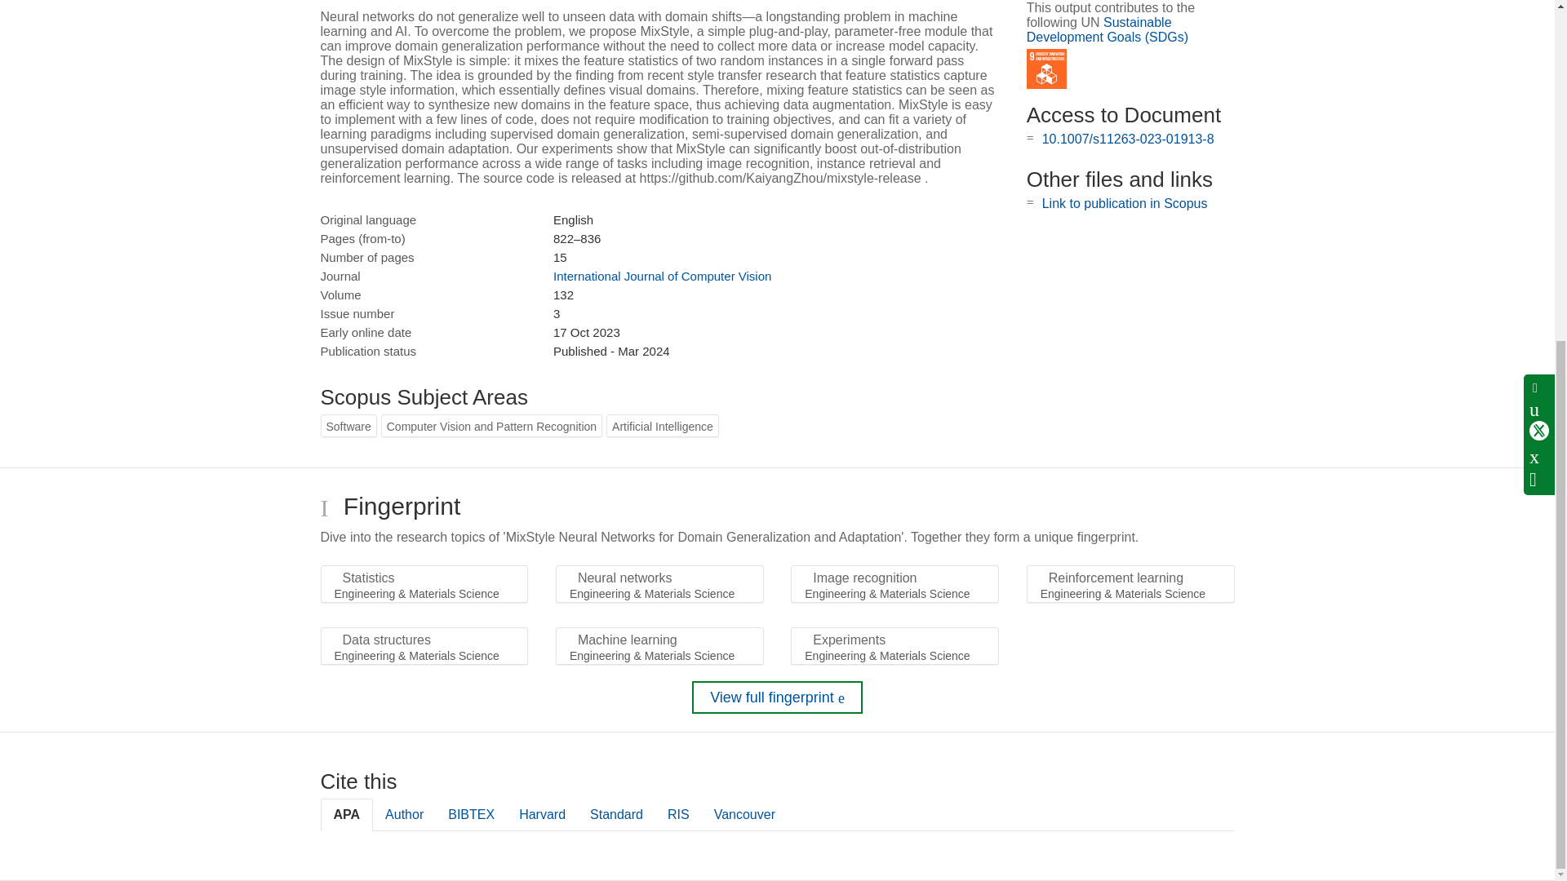 The height and width of the screenshot is (881, 1567). What do you see at coordinates (777, 697) in the screenshot?
I see `View full fingerprint` at bounding box center [777, 697].